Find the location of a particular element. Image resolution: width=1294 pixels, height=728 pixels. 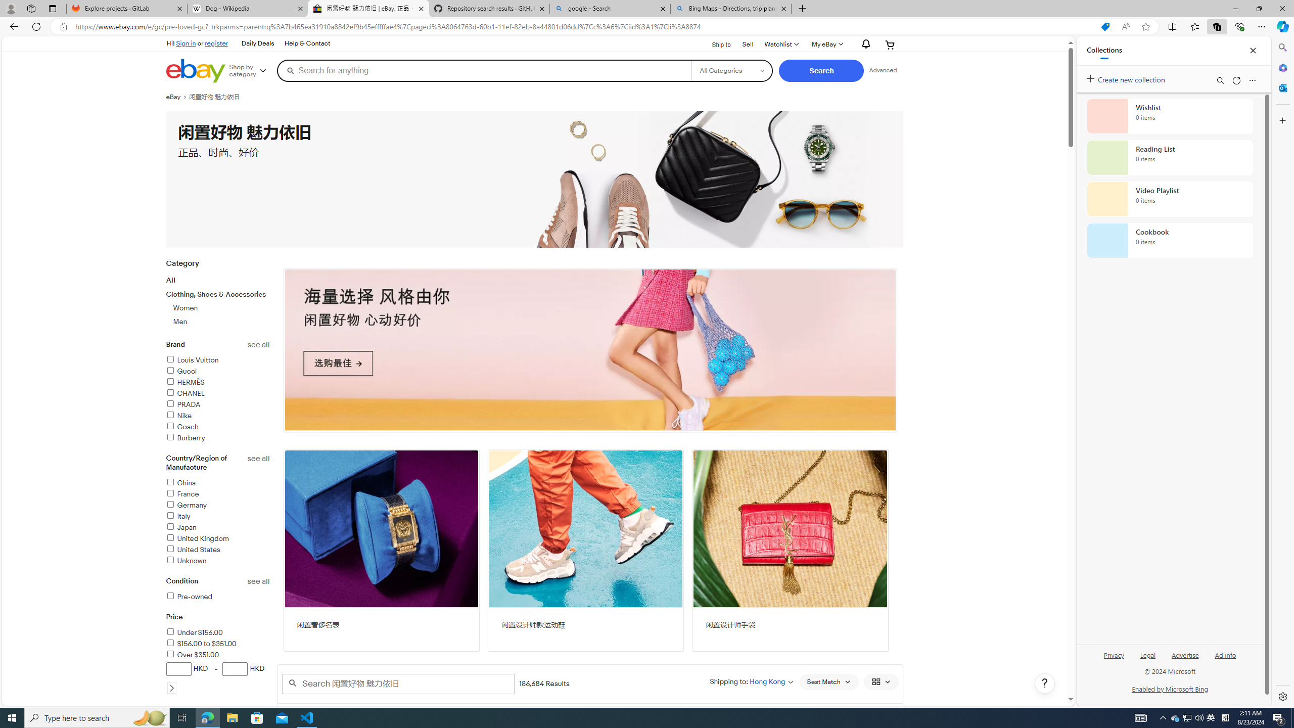

Pre-owned is located at coordinates (189, 597).